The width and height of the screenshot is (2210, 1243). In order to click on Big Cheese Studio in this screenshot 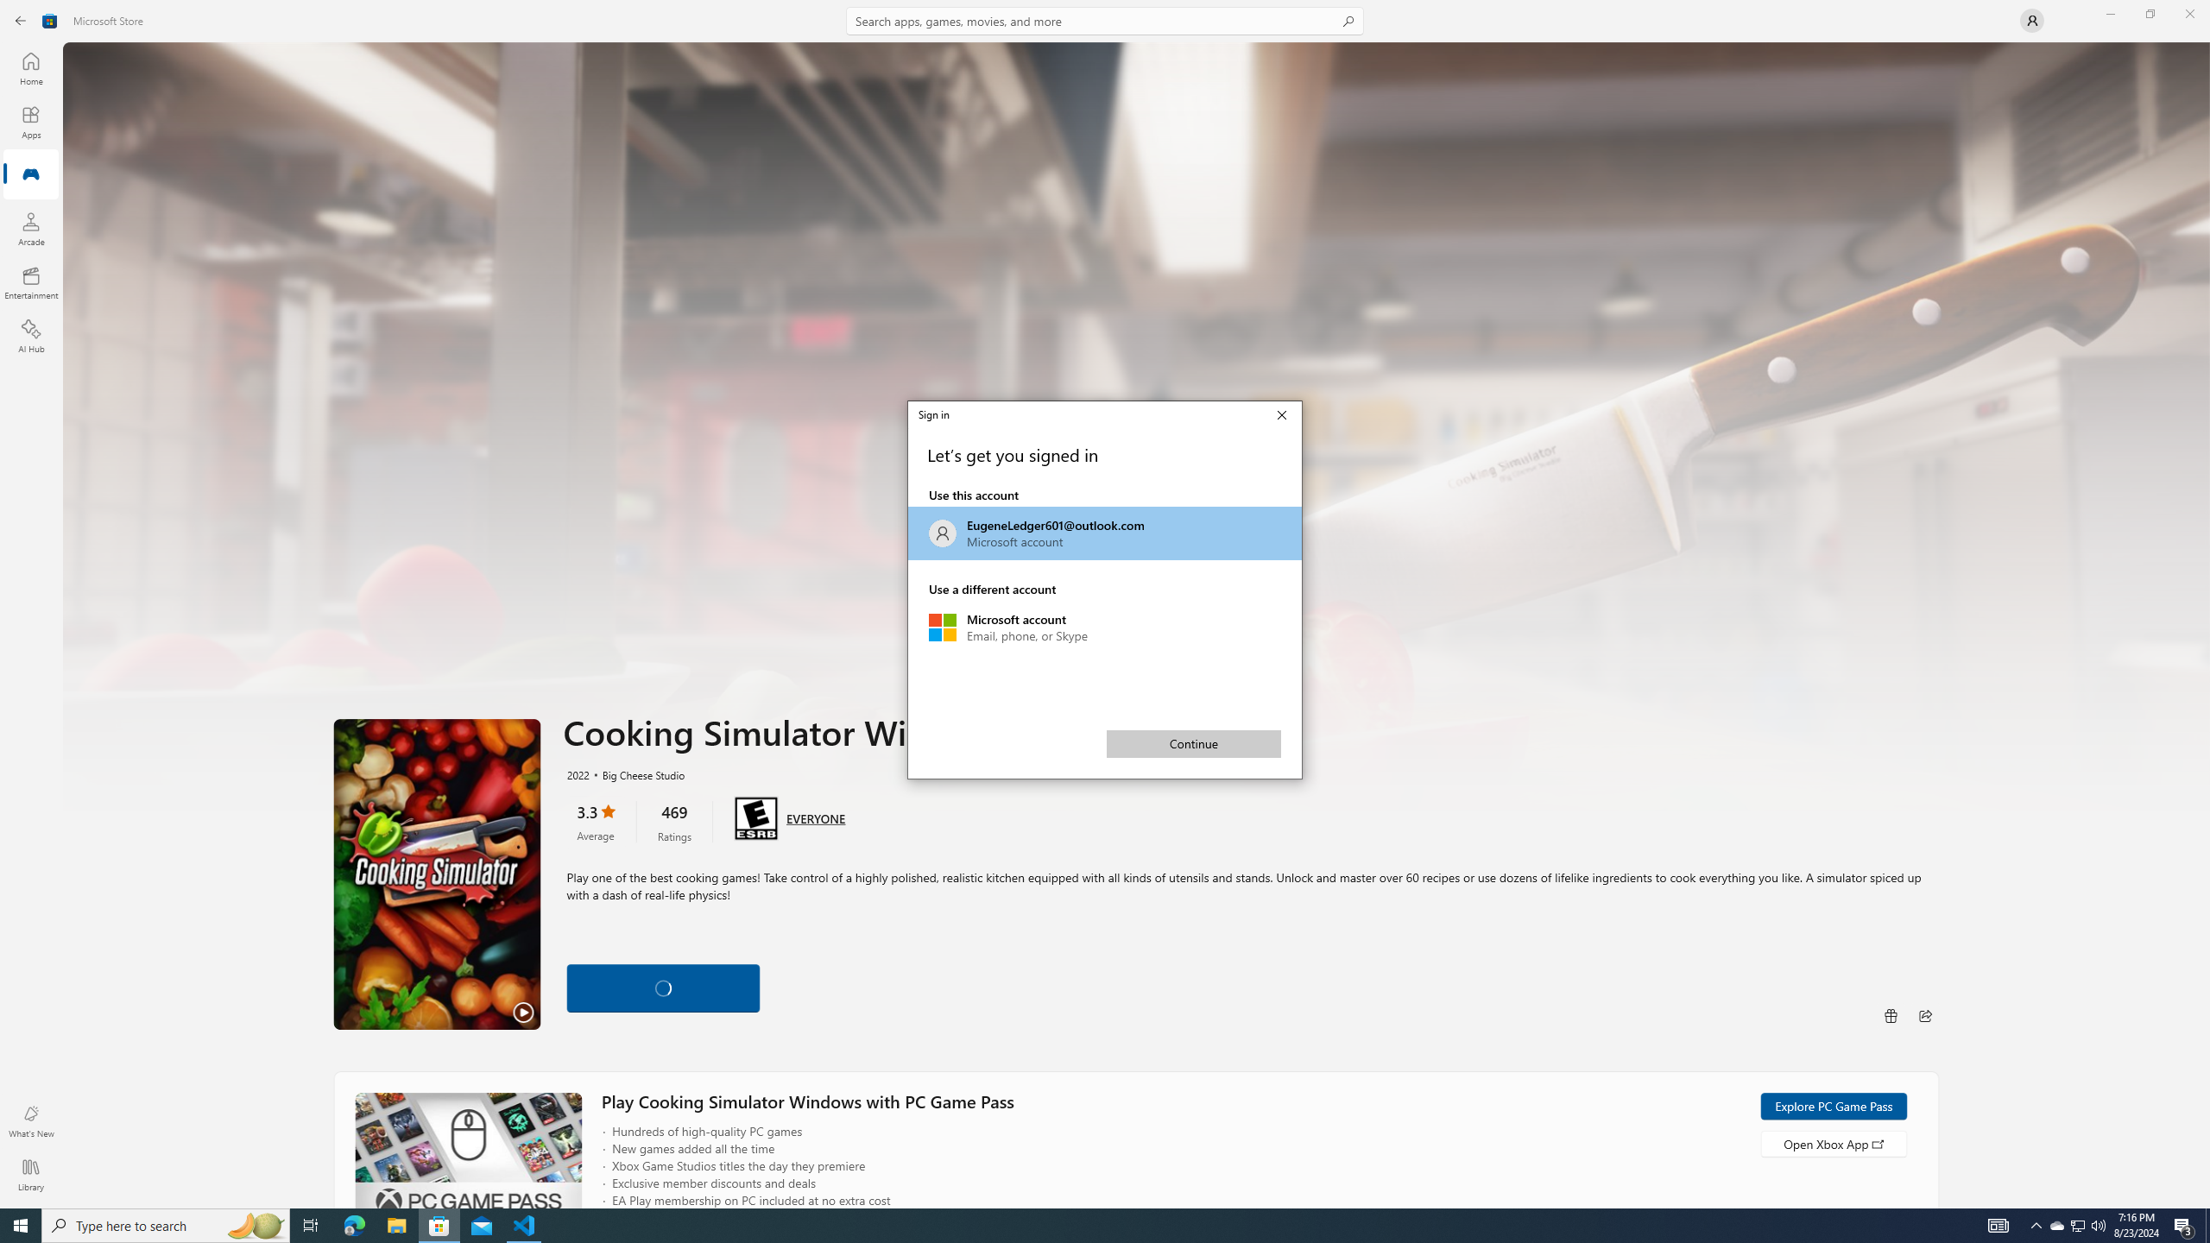, I will do `click(1105, 21)`.